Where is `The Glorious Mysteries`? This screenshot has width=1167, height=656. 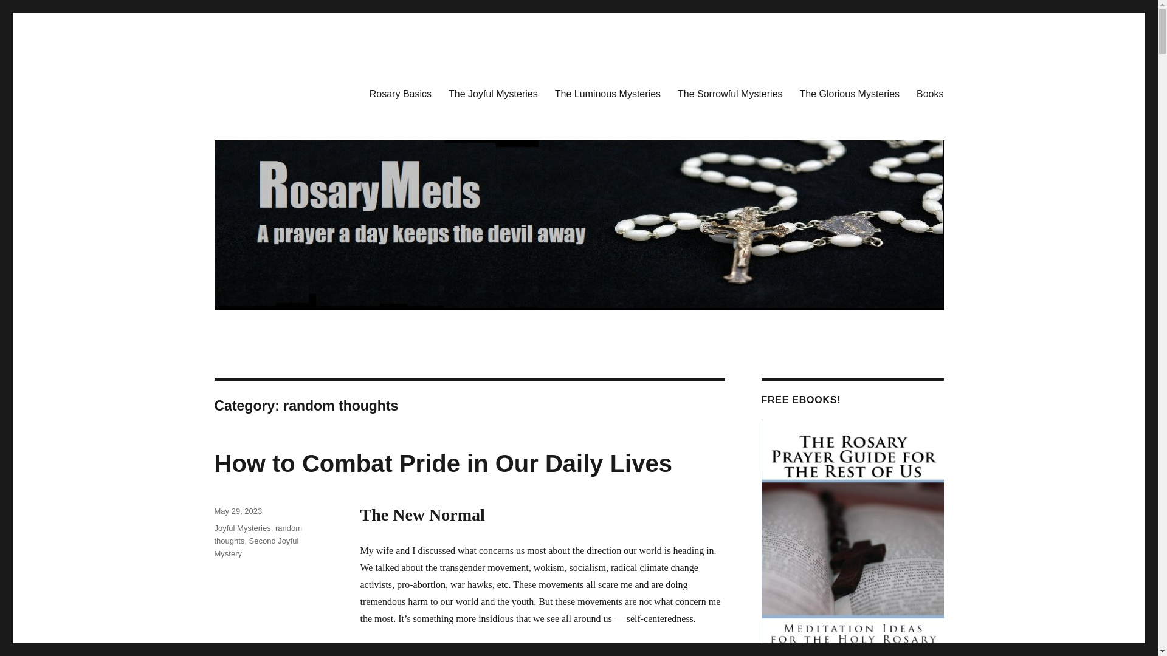 The Glorious Mysteries is located at coordinates (850, 93).